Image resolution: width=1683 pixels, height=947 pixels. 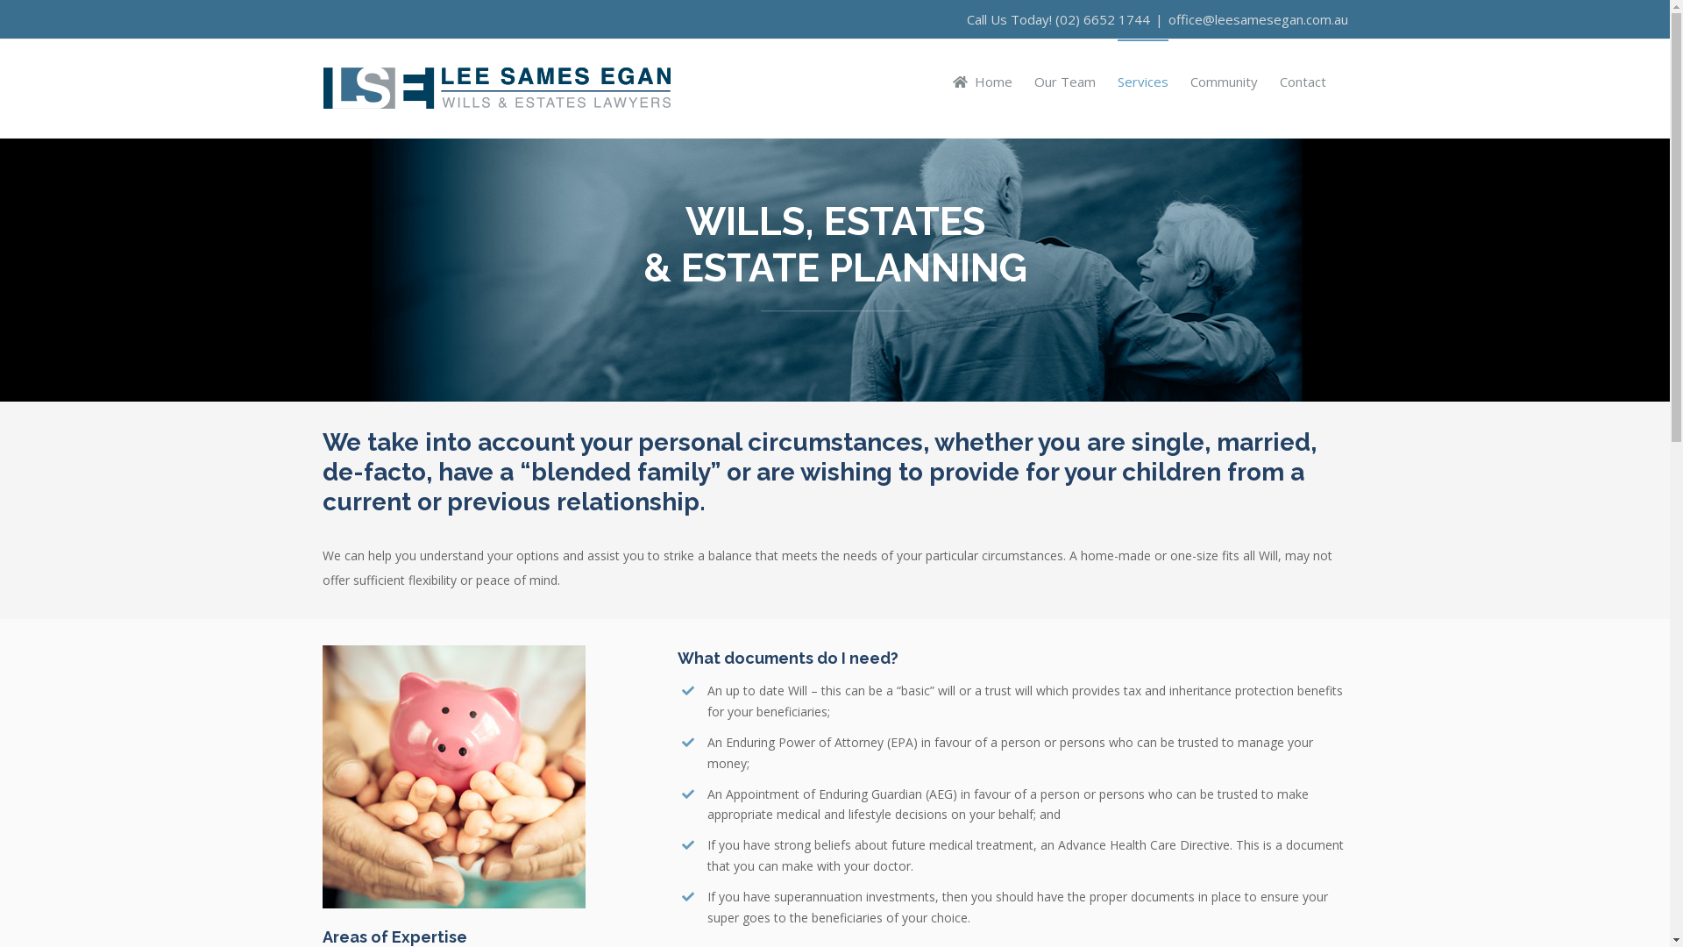 What do you see at coordinates (983, 81) in the screenshot?
I see `Home` at bounding box center [983, 81].